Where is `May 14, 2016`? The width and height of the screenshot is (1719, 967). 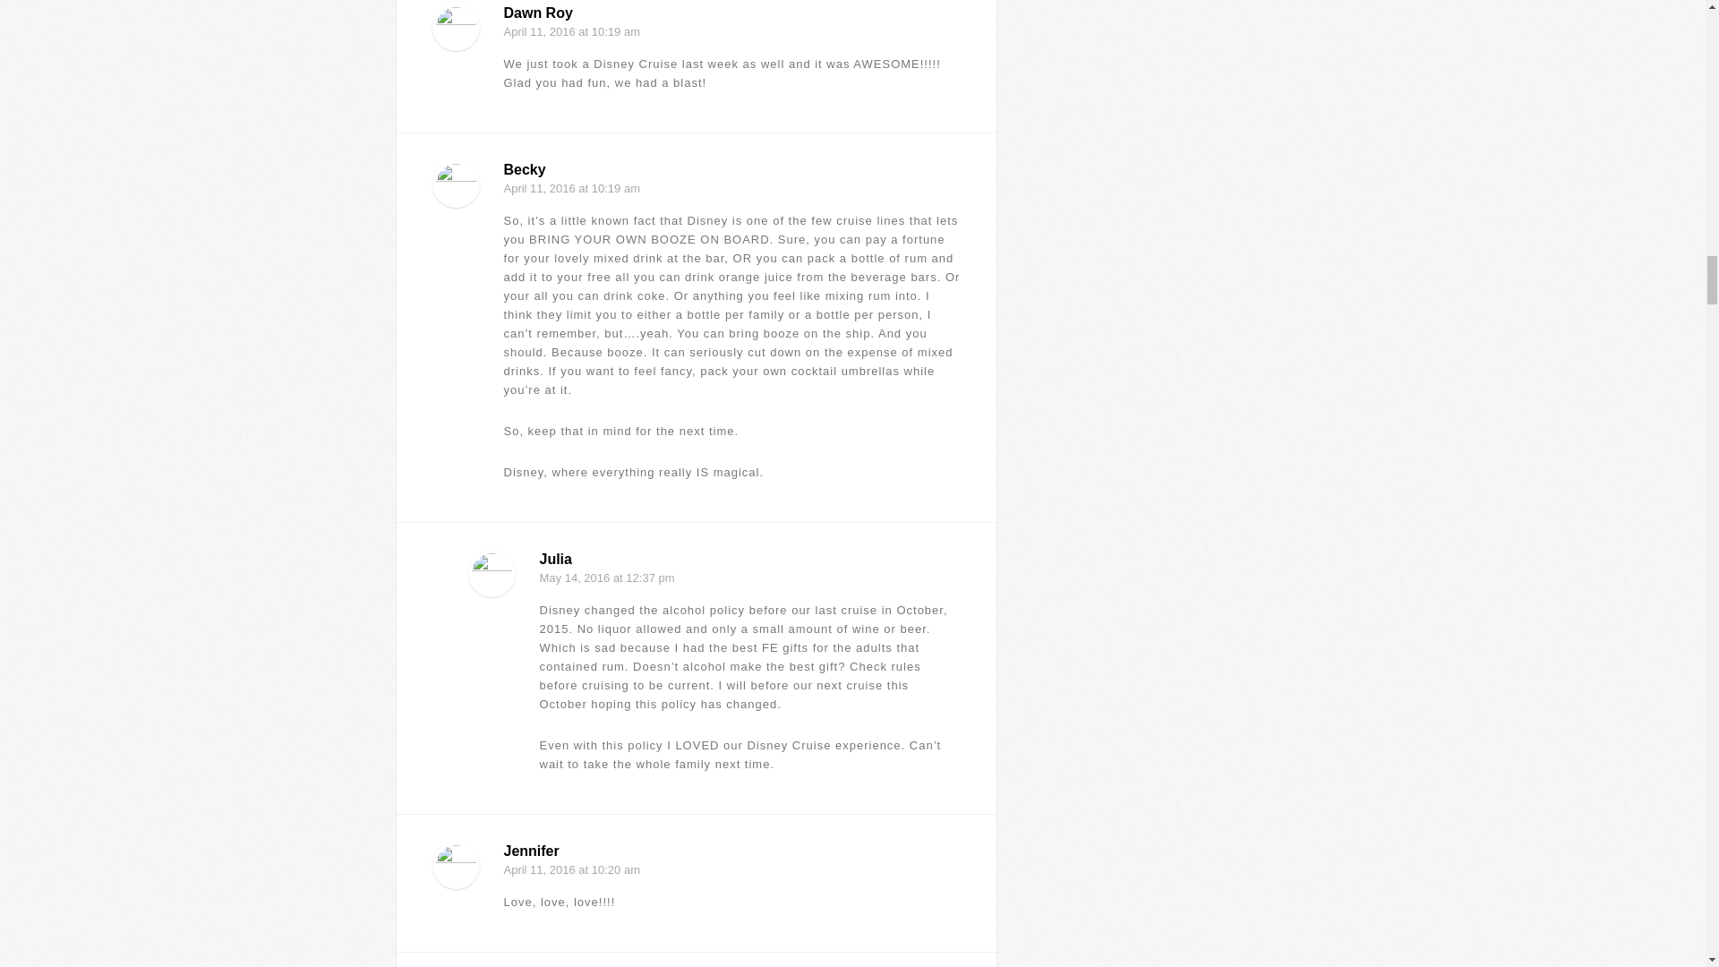 May 14, 2016 is located at coordinates (575, 578).